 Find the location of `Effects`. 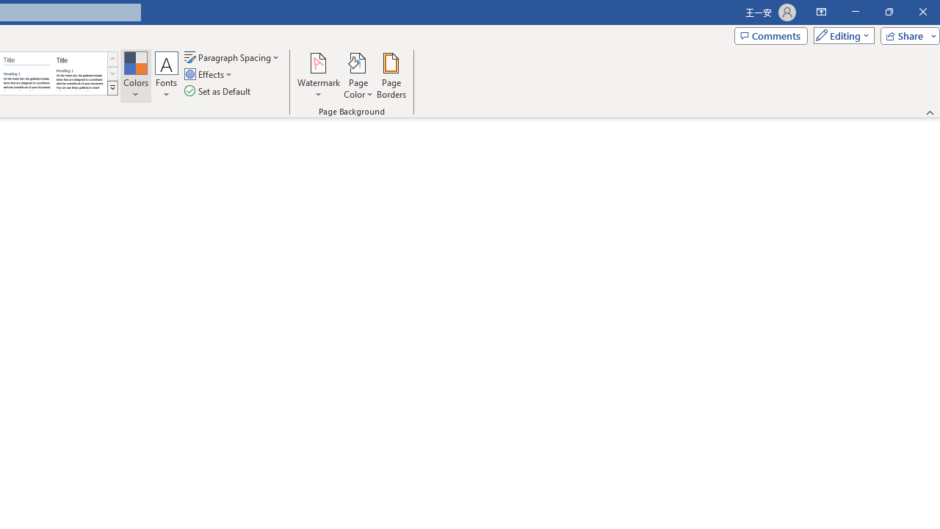

Effects is located at coordinates (209, 75).